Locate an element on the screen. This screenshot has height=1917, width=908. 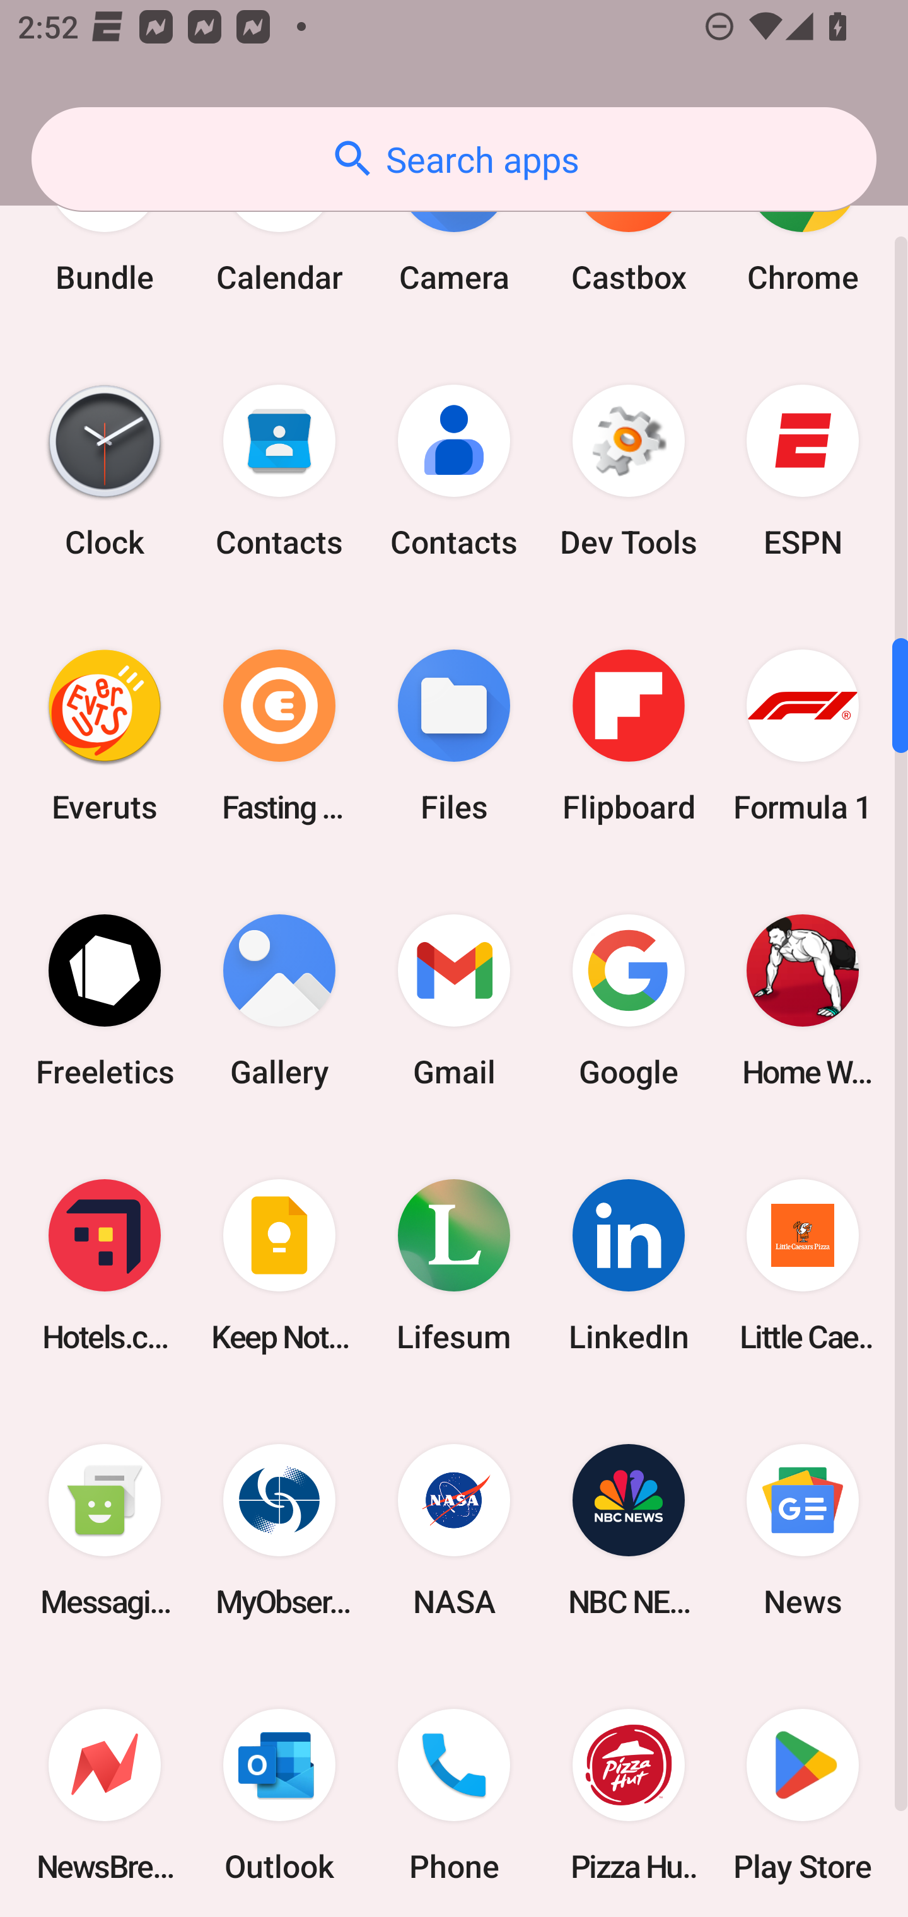
Keep Notes is located at coordinates (279, 1265).